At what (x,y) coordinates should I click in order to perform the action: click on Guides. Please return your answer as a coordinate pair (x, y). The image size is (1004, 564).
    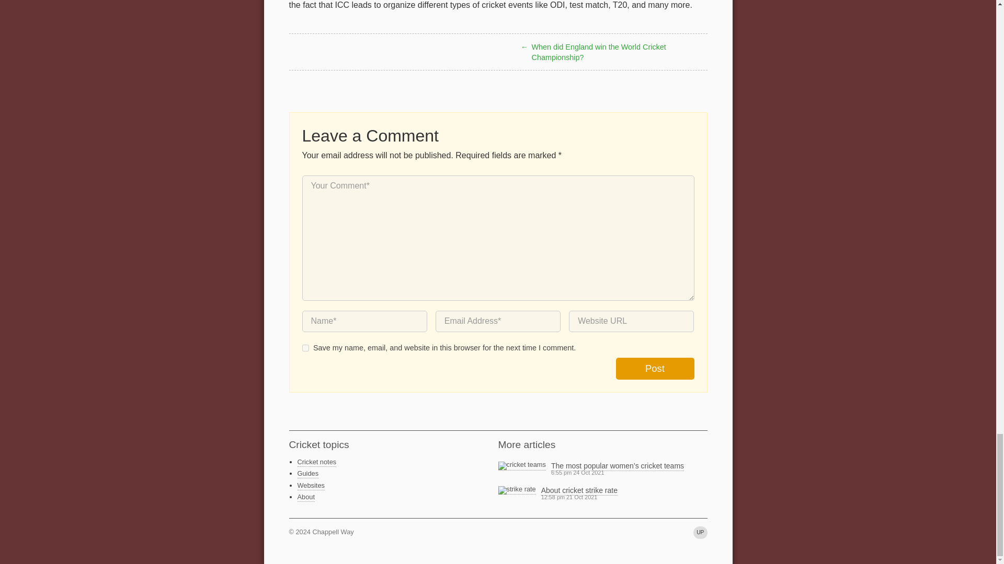
    Looking at the image, I should click on (307, 473).